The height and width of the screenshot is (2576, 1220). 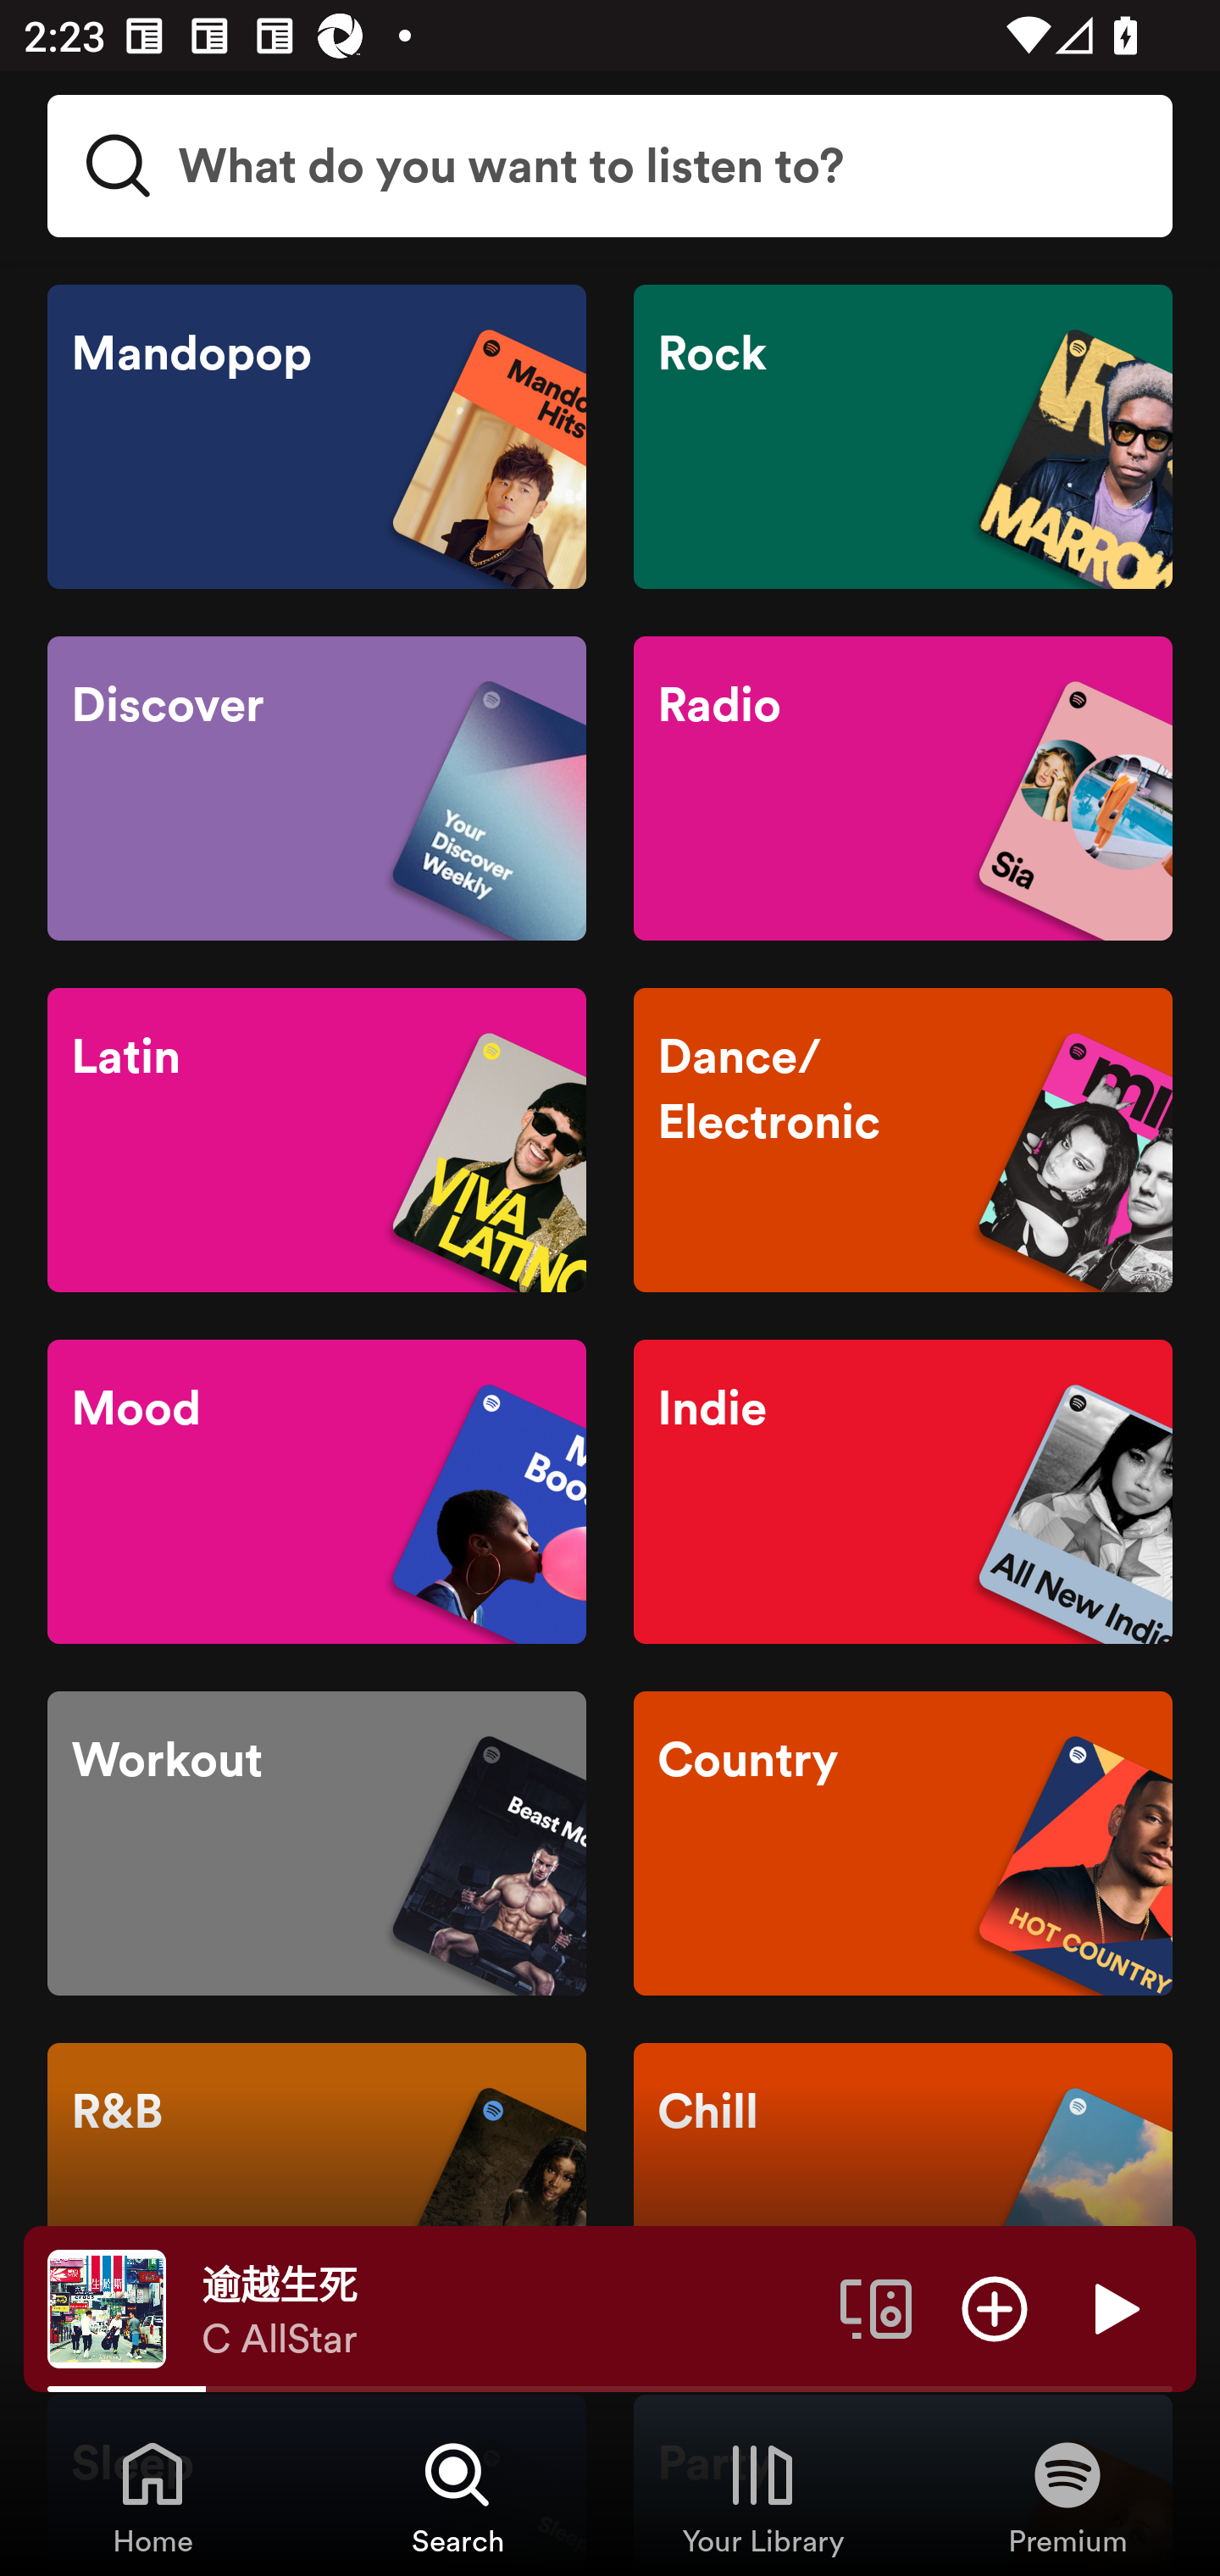 What do you see at coordinates (317, 1844) in the screenshot?
I see `Workout` at bounding box center [317, 1844].